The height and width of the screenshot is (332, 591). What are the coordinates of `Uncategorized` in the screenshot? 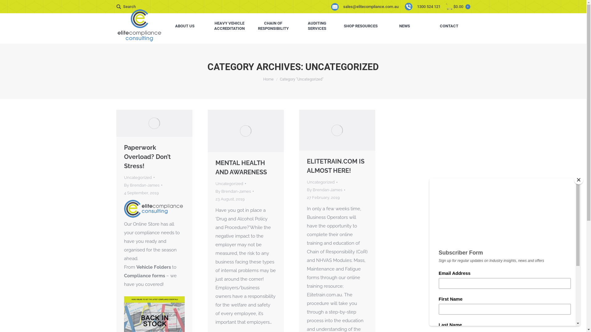 It's located at (320, 182).